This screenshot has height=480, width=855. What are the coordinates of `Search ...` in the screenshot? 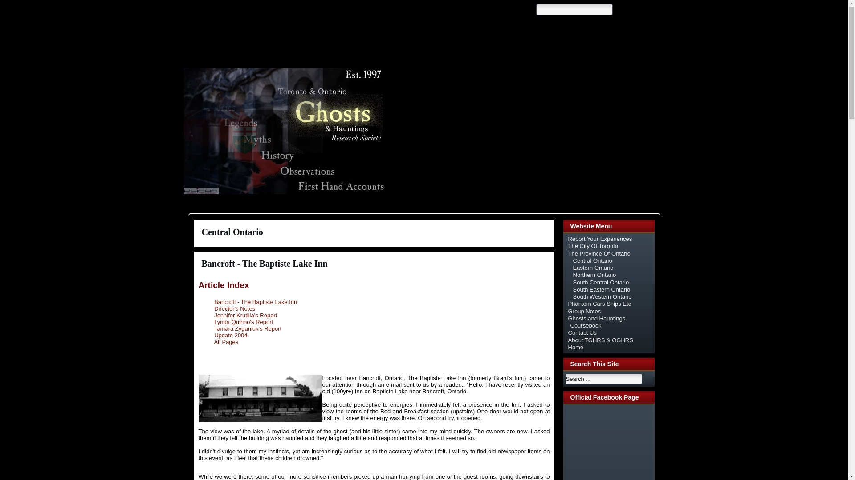 It's located at (603, 379).